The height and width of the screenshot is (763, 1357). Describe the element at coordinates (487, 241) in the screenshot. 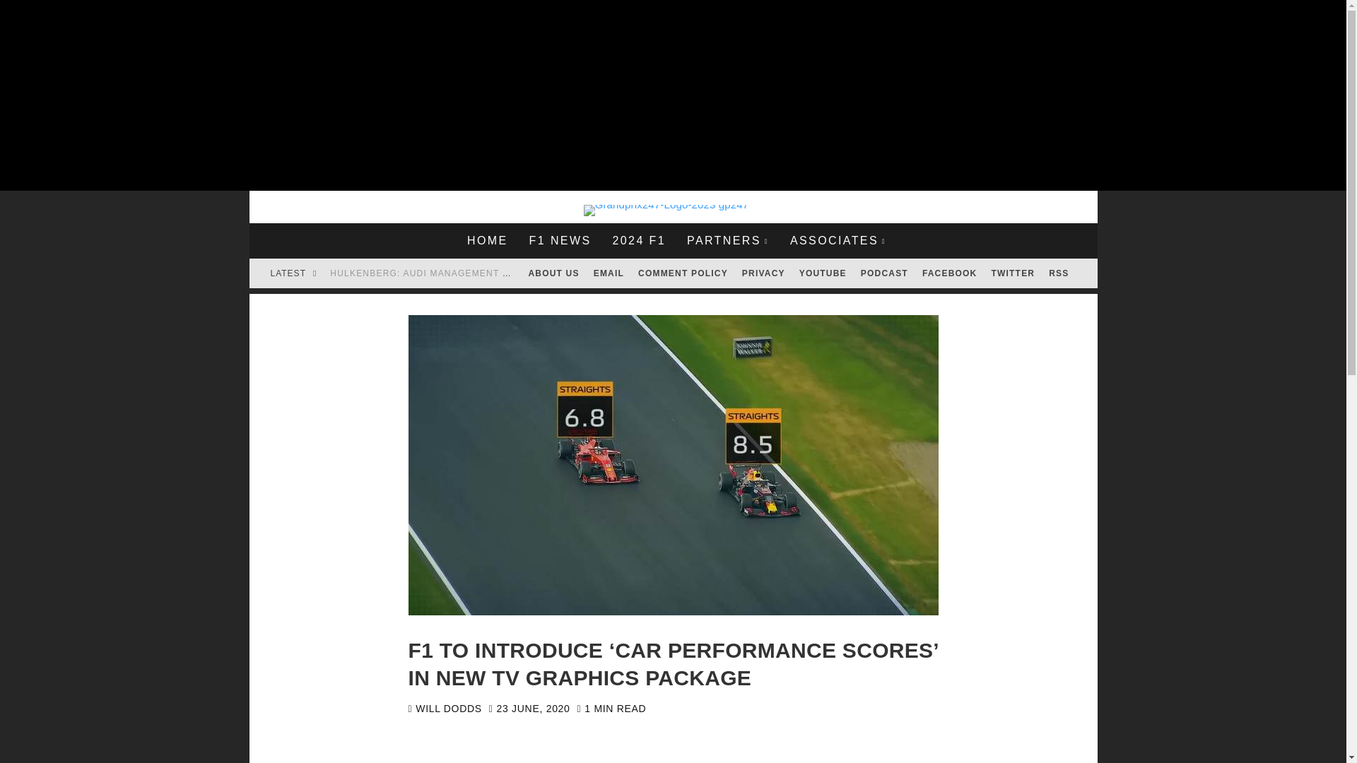

I see `HOME` at that location.